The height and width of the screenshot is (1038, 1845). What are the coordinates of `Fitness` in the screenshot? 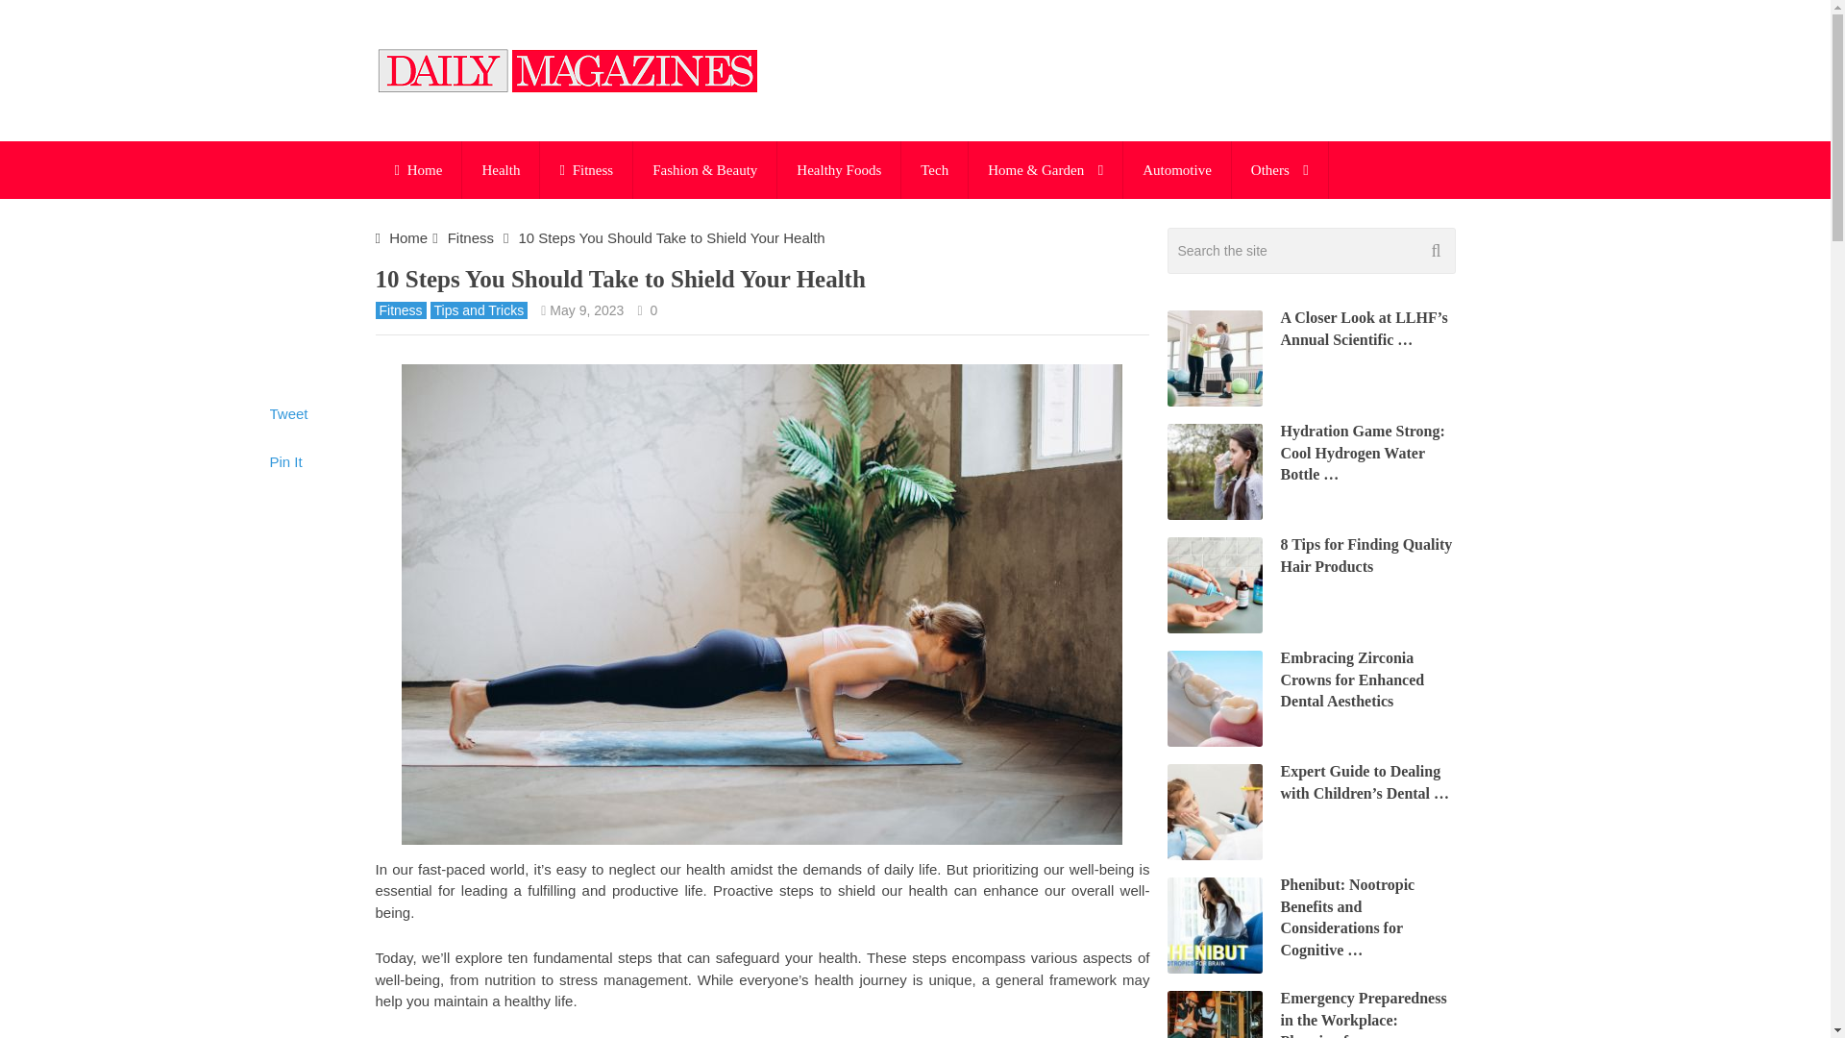 It's located at (400, 309).